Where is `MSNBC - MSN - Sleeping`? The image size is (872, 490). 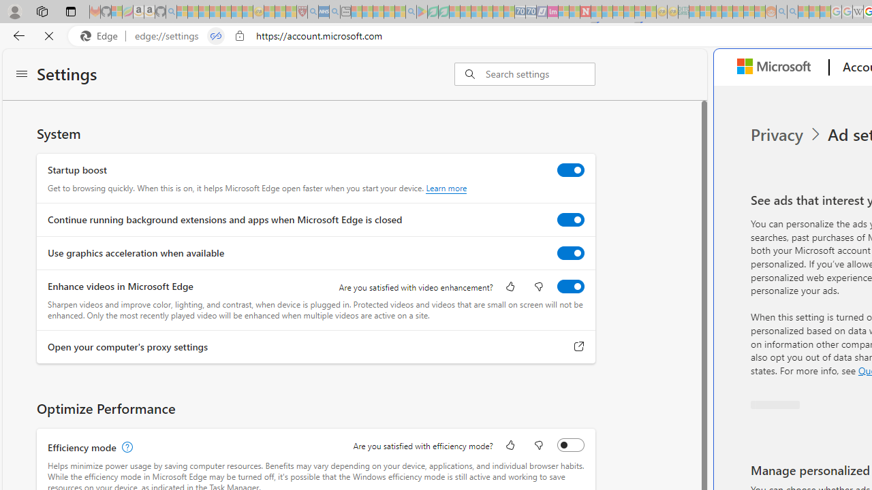 MSNBC - MSN - Sleeping is located at coordinates (694, 12).